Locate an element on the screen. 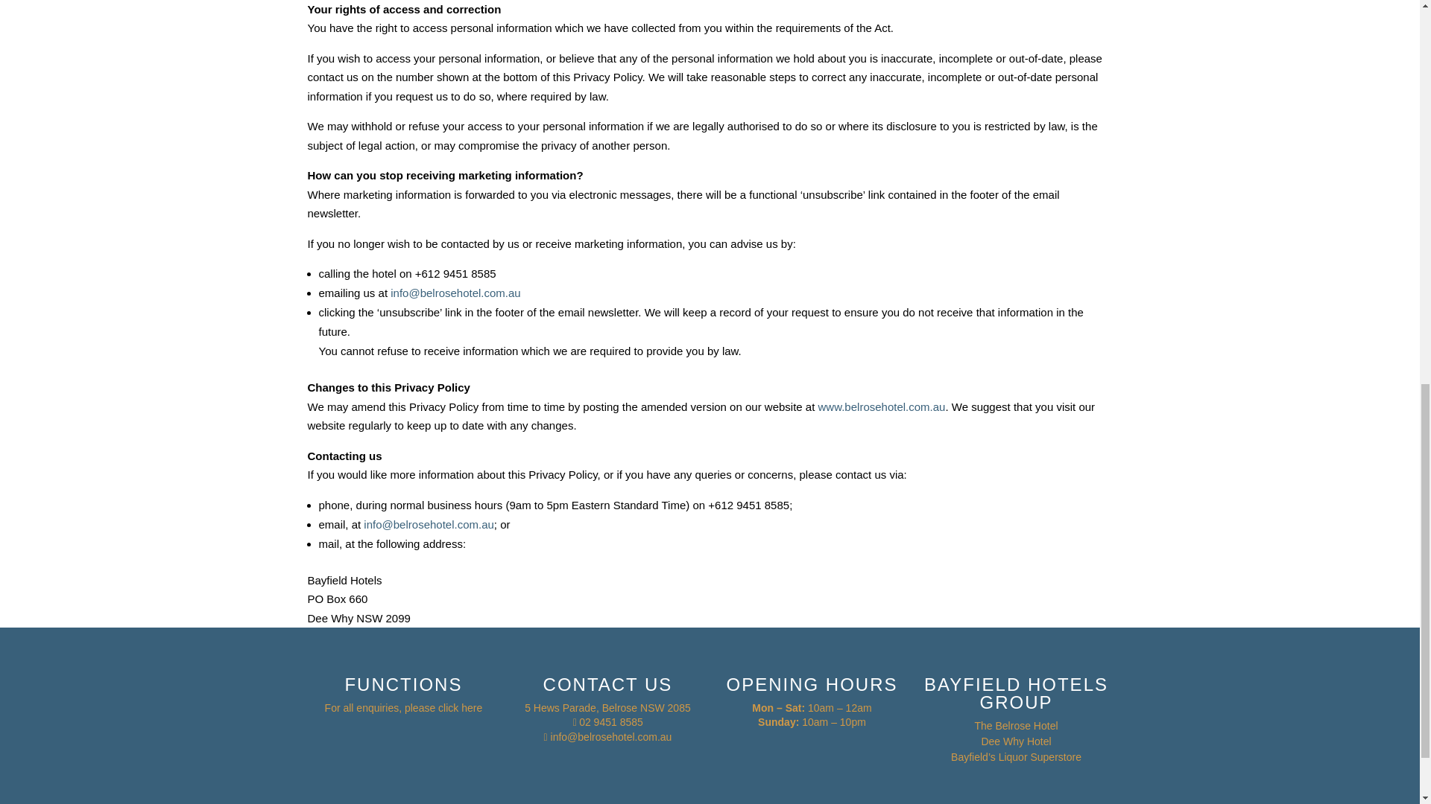 This screenshot has width=1431, height=804. The Belrose Hotel is located at coordinates (1015, 725).